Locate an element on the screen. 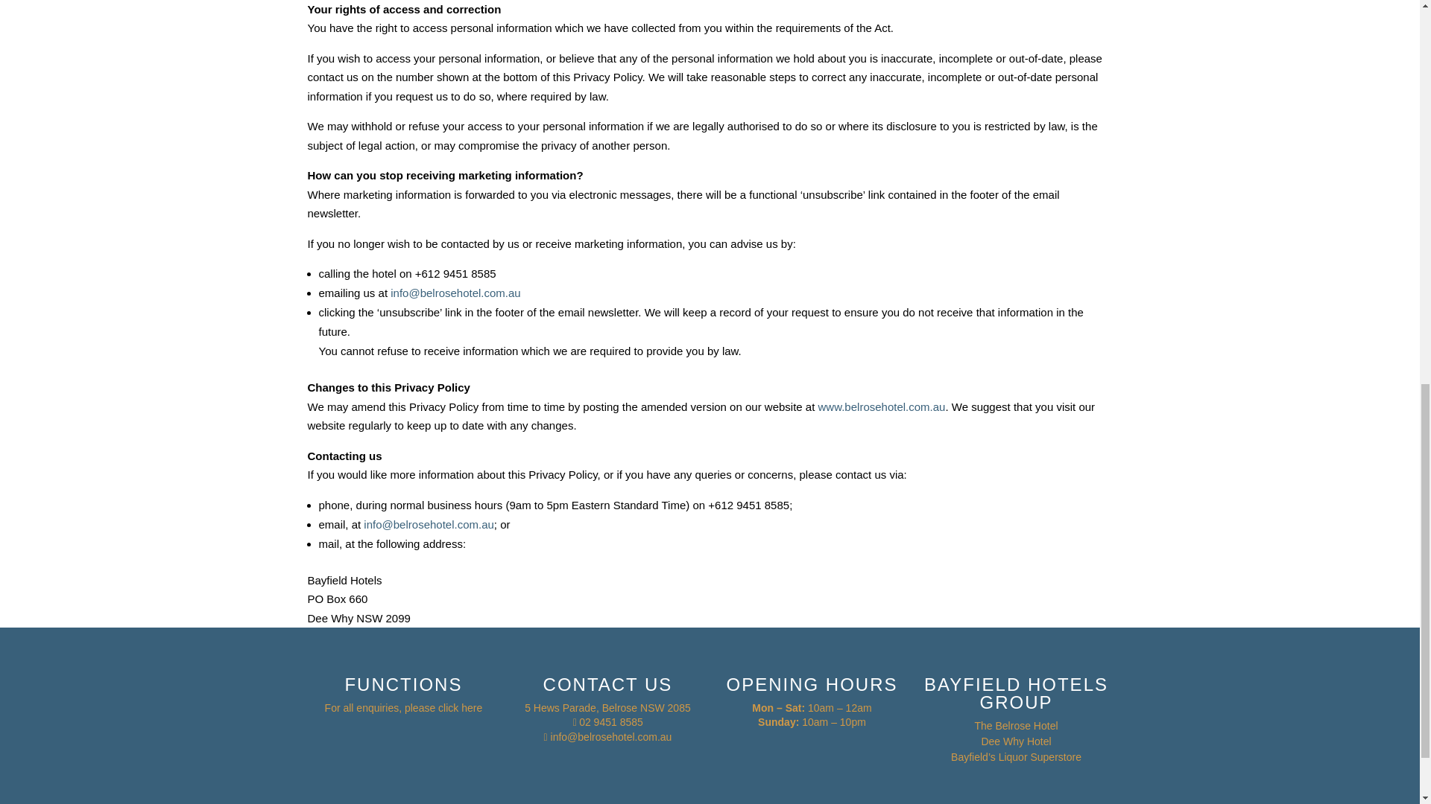 This screenshot has width=1431, height=804. The Belrose Hotel is located at coordinates (1015, 725).